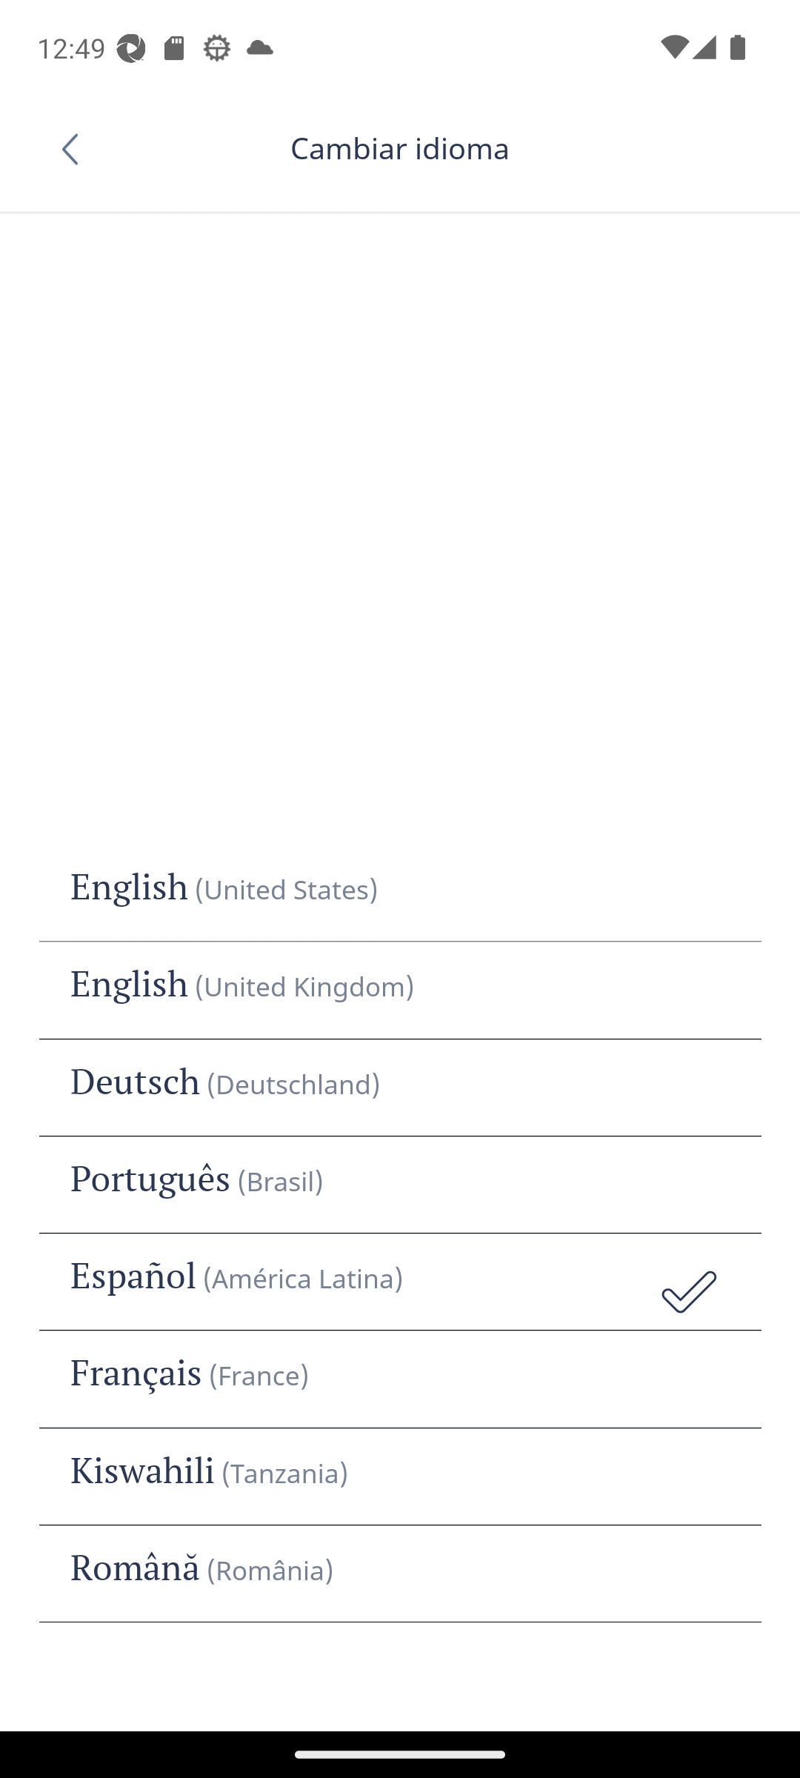  What do you see at coordinates (400, 1088) in the screenshot?
I see `Deutsch (Deutschland)` at bounding box center [400, 1088].